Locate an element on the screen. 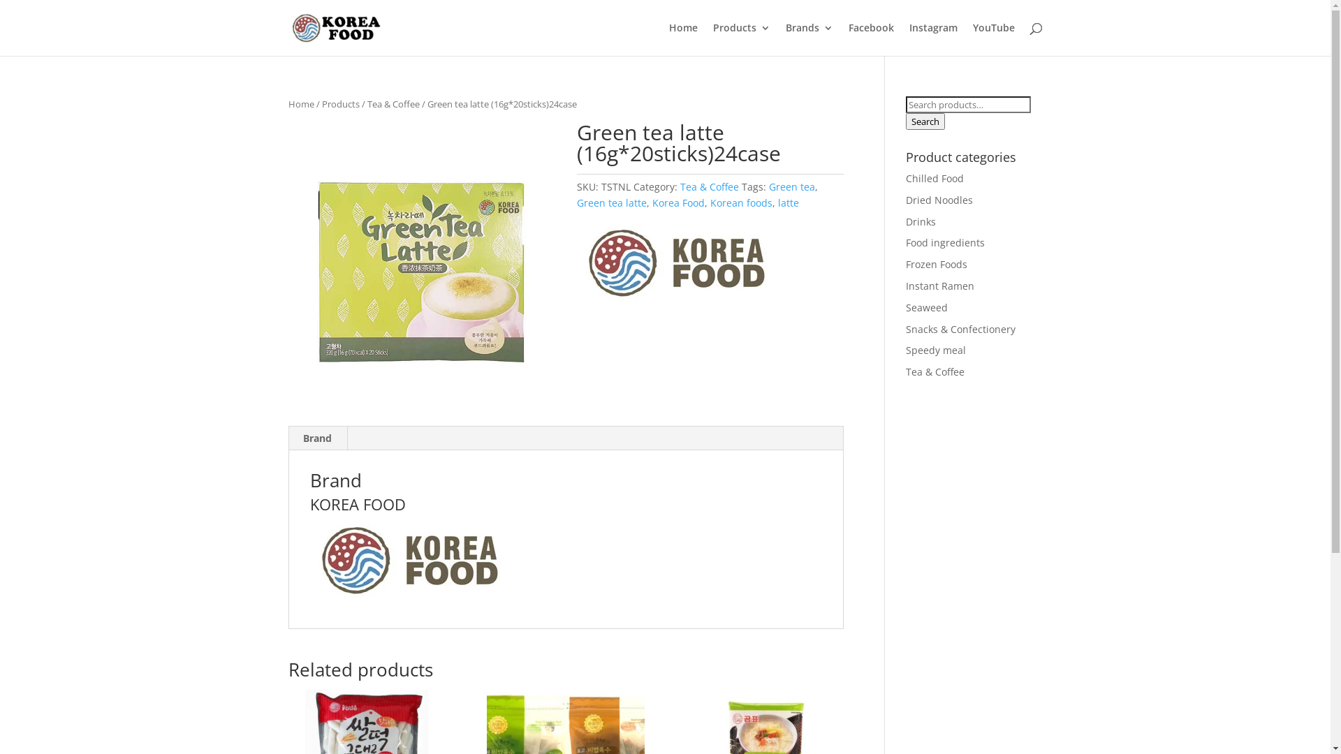  Snacks & Confectionery is located at coordinates (961, 330).